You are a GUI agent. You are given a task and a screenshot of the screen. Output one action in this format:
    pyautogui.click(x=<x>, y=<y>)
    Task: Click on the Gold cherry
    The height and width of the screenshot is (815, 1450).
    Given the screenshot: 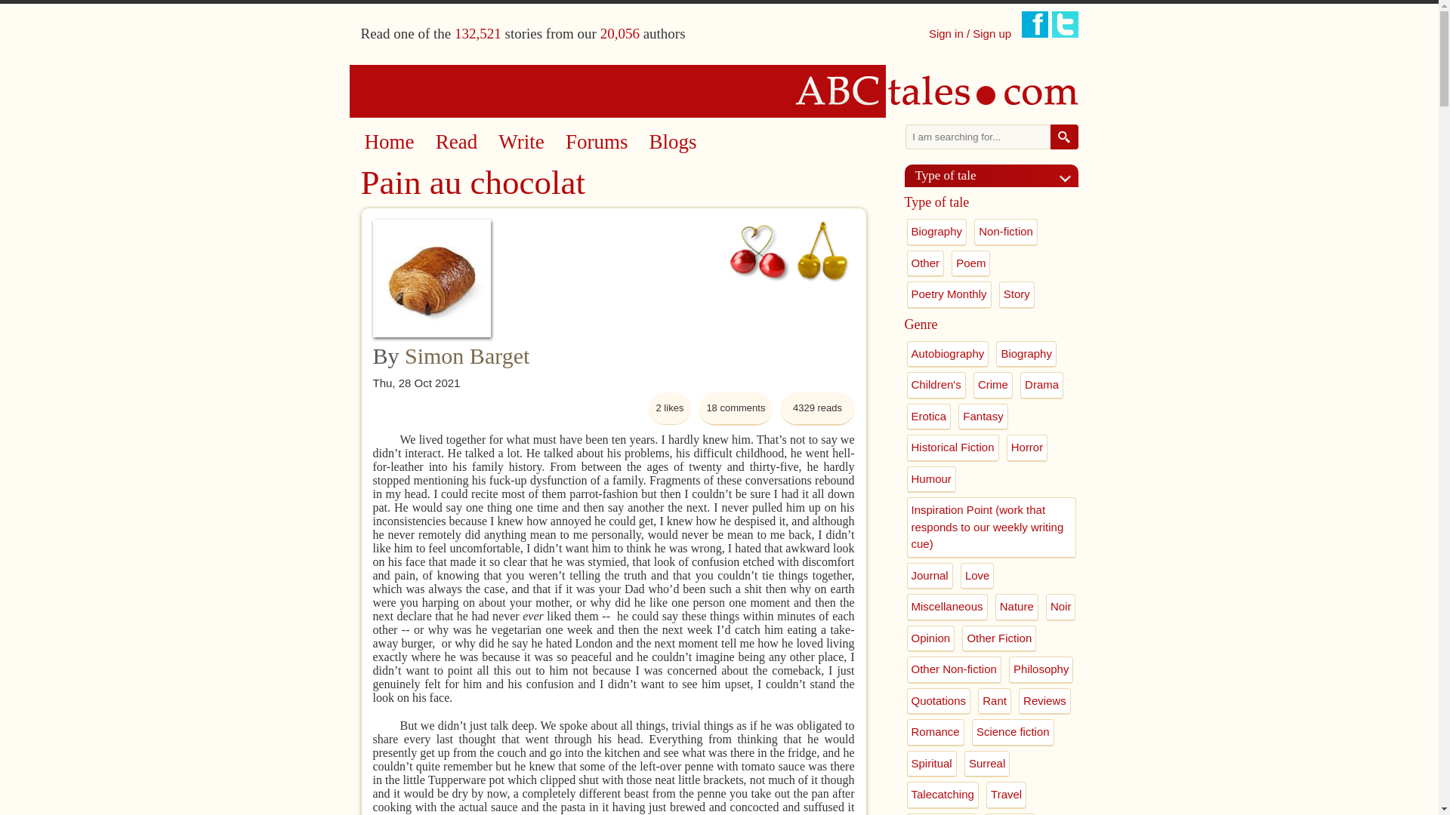 What is the action you would take?
    pyautogui.click(x=822, y=251)
    